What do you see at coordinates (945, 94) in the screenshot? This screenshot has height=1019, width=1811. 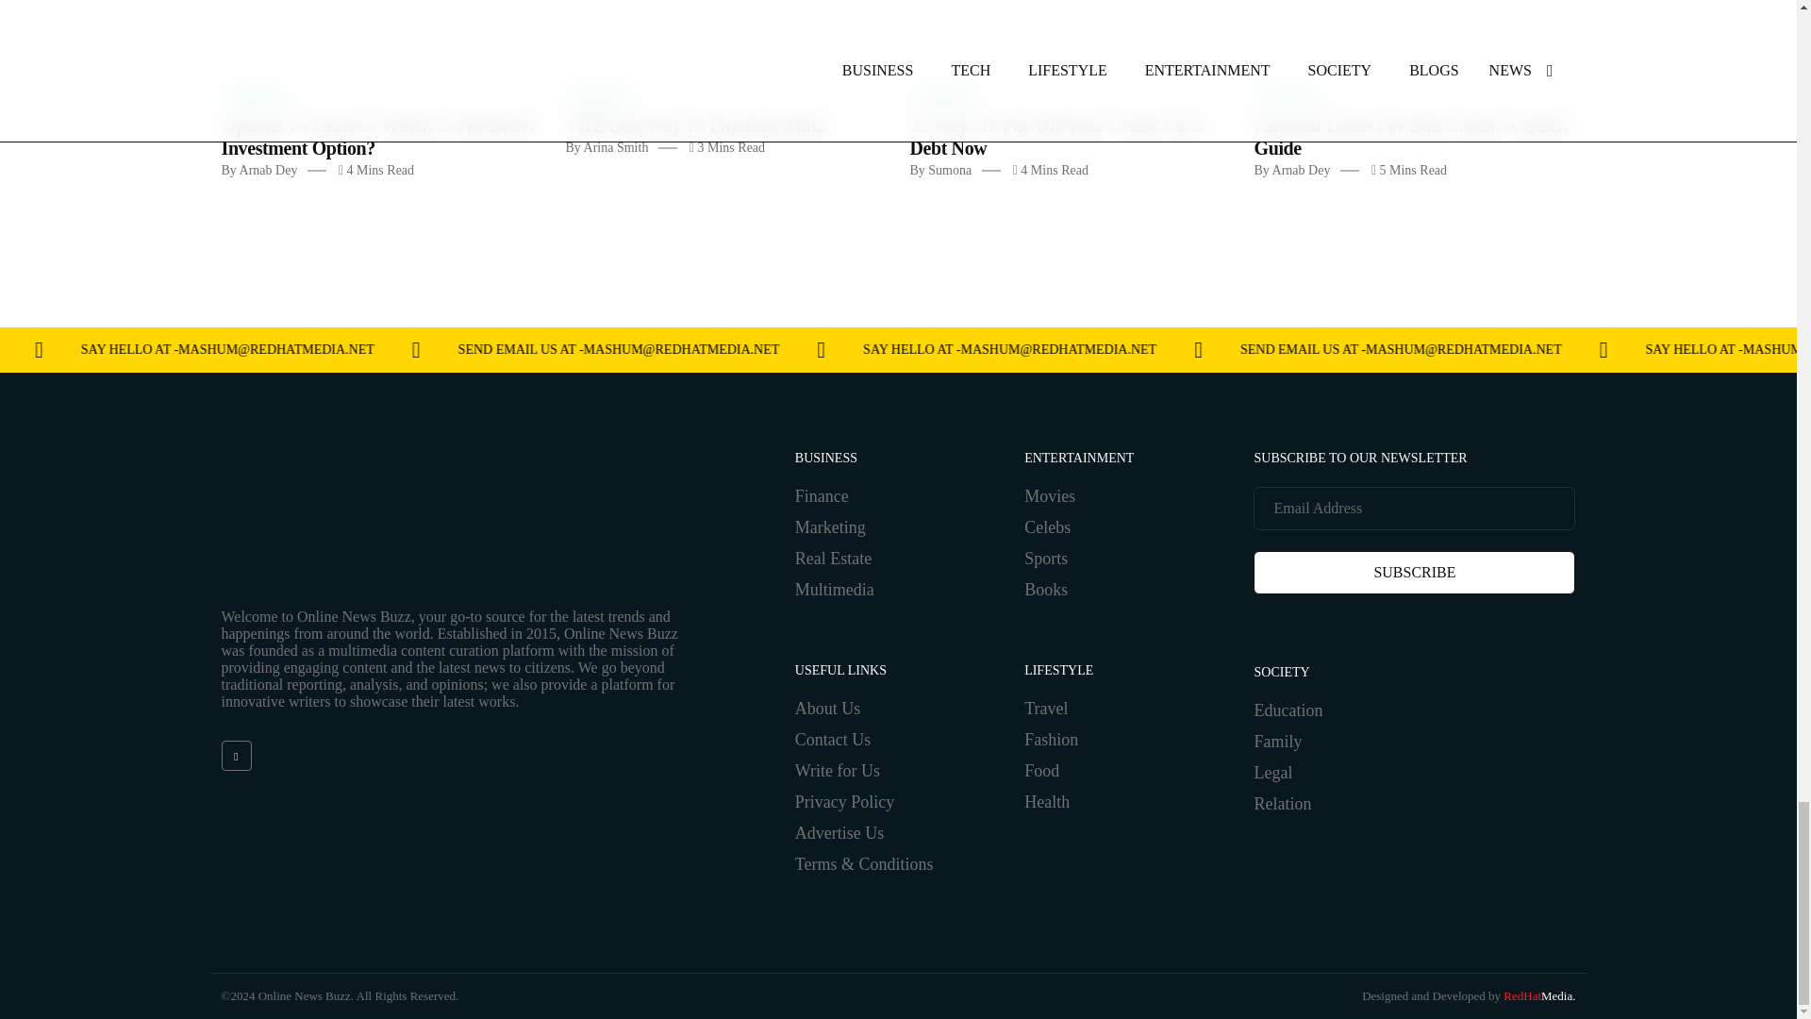 I see `Finance` at bounding box center [945, 94].